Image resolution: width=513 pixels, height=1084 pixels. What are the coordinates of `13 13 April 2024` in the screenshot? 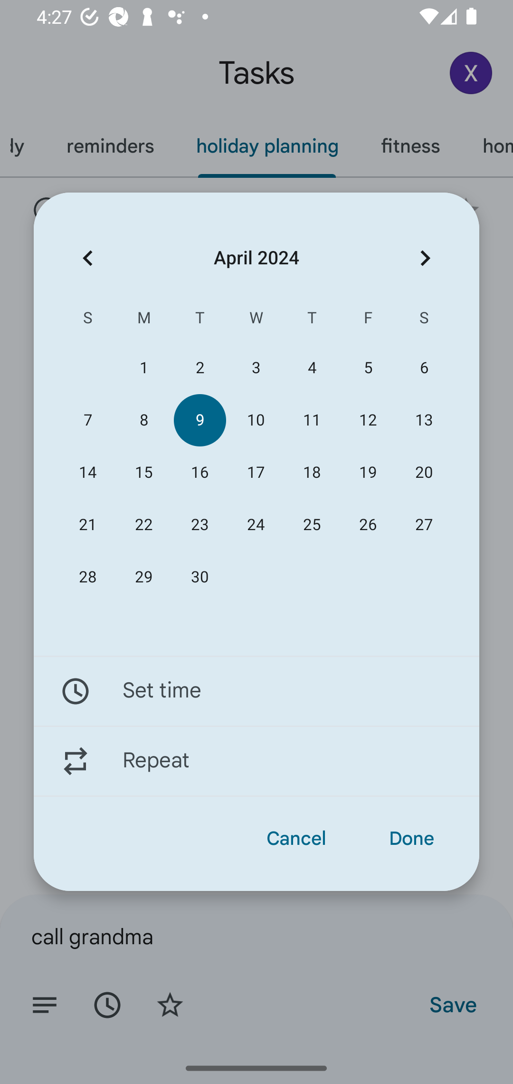 It's located at (424, 420).